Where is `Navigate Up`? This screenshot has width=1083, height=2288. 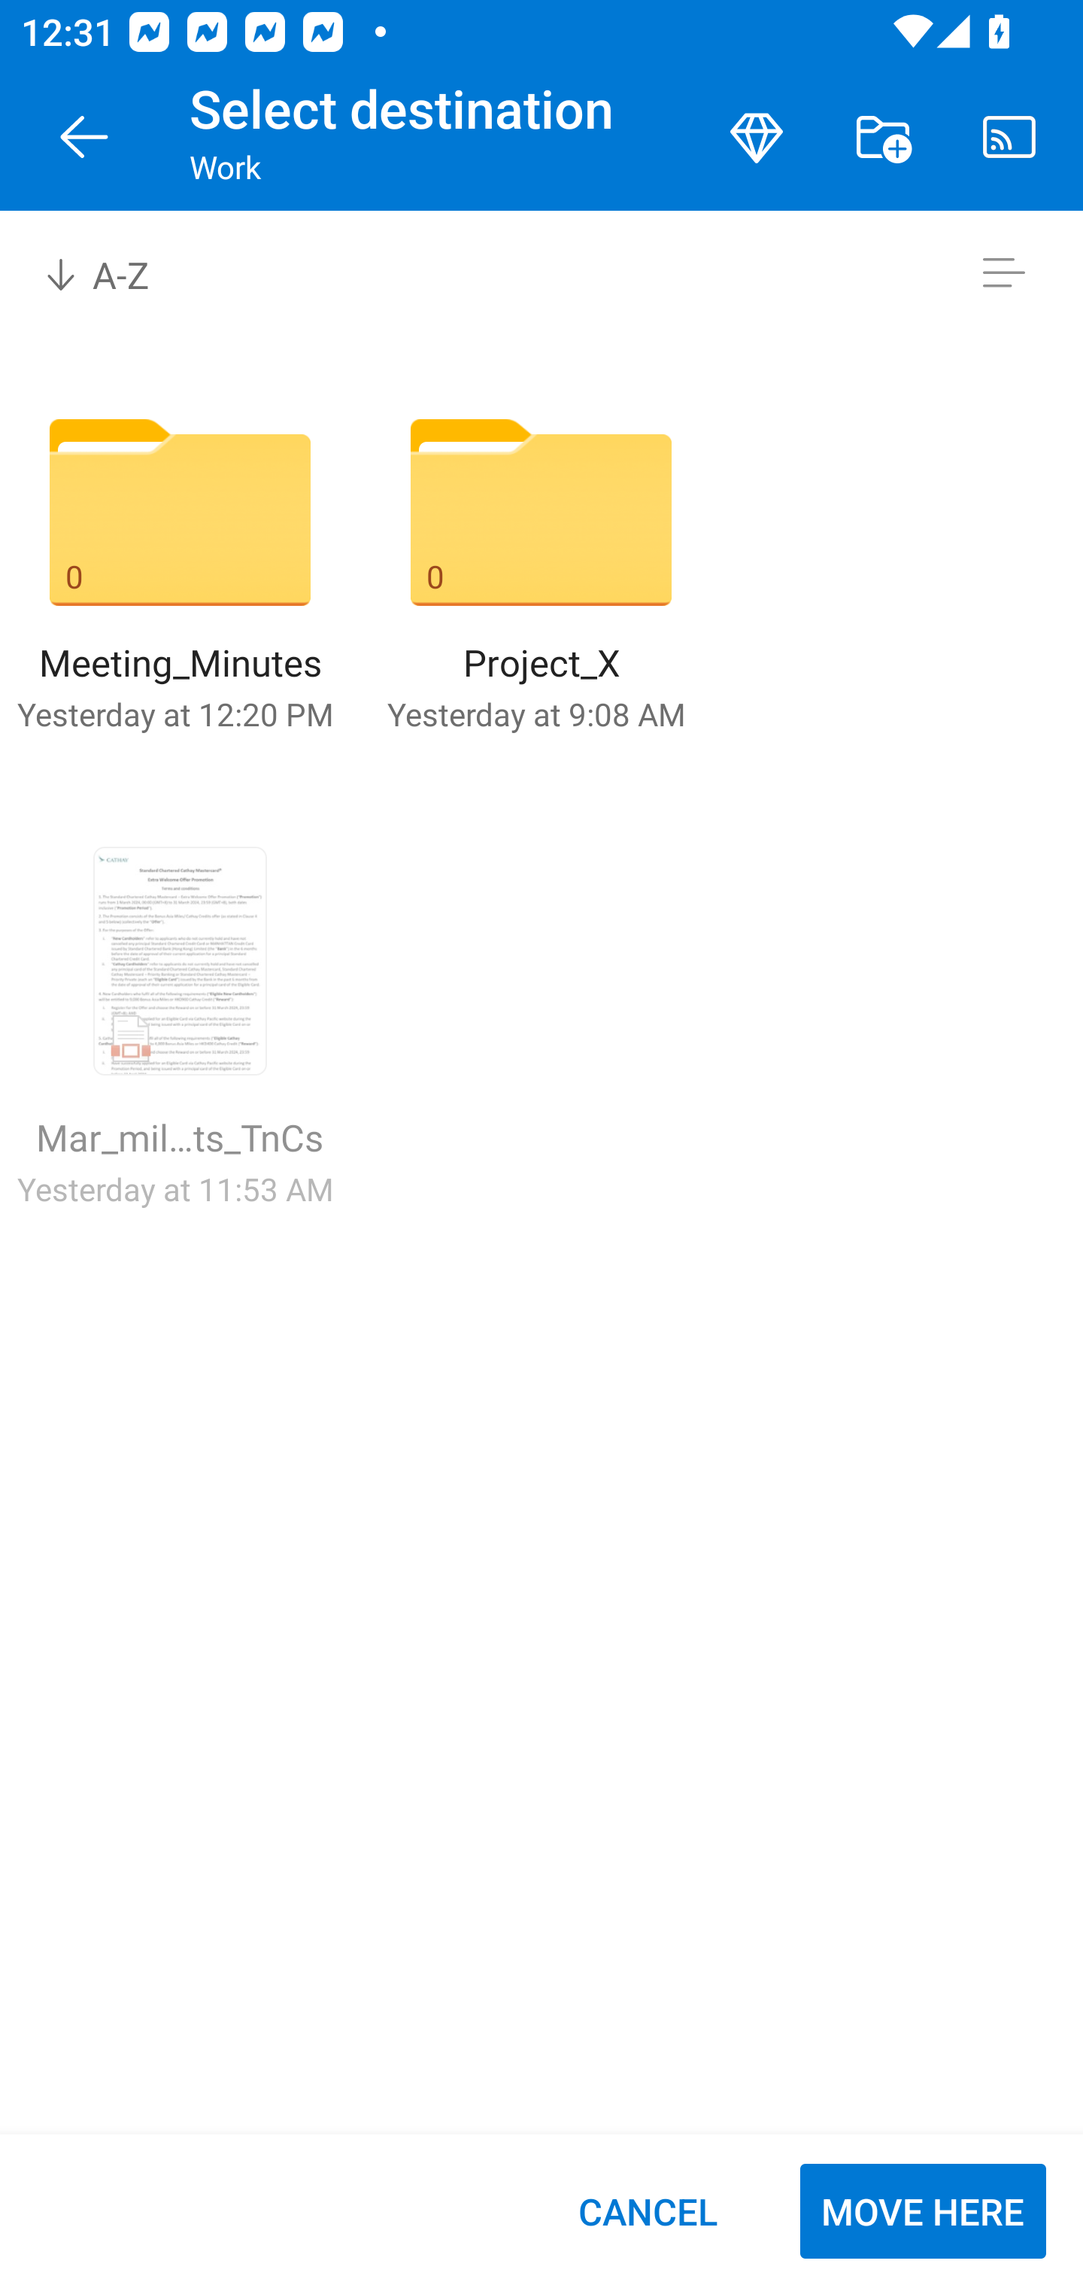 Navigate Up is located at coordinates (84, 137).